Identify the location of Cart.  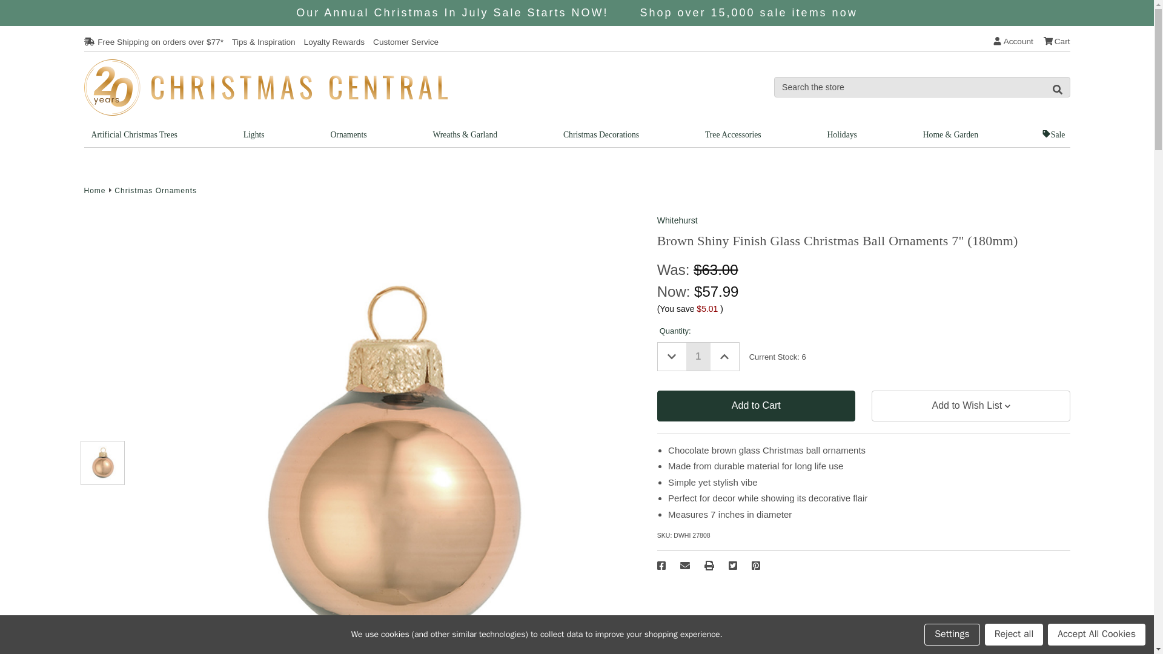
(1056, 41).